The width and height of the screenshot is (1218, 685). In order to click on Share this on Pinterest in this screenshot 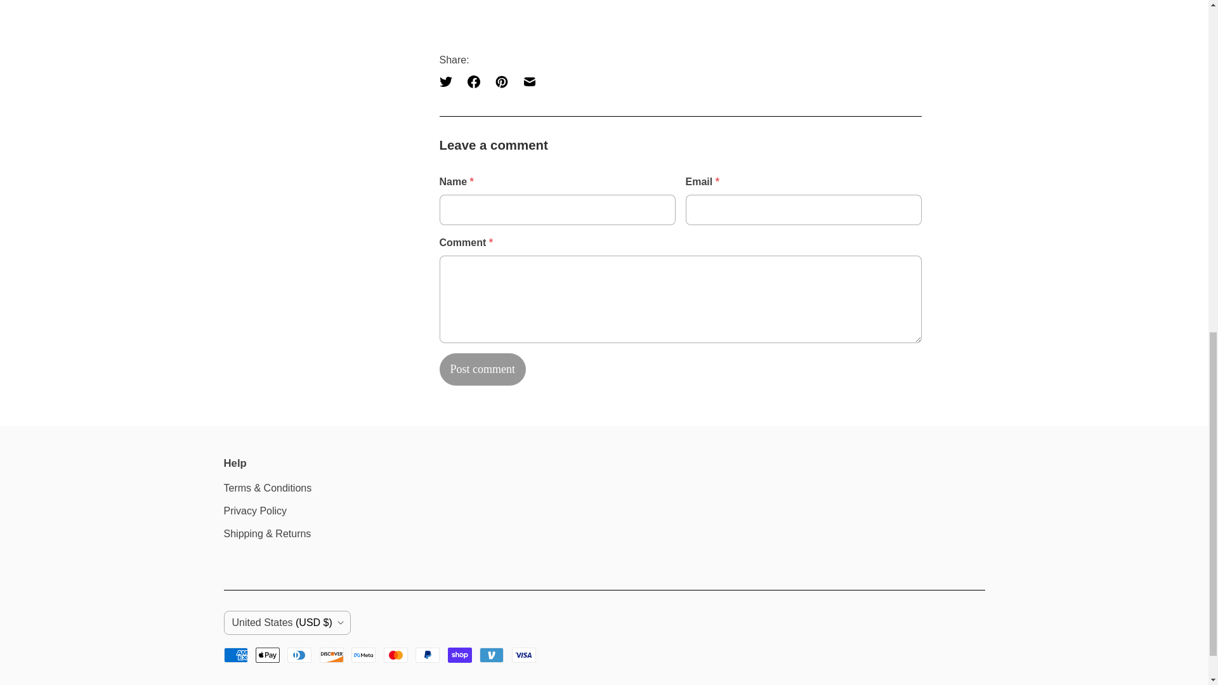, I will do `click(501, 81)`.